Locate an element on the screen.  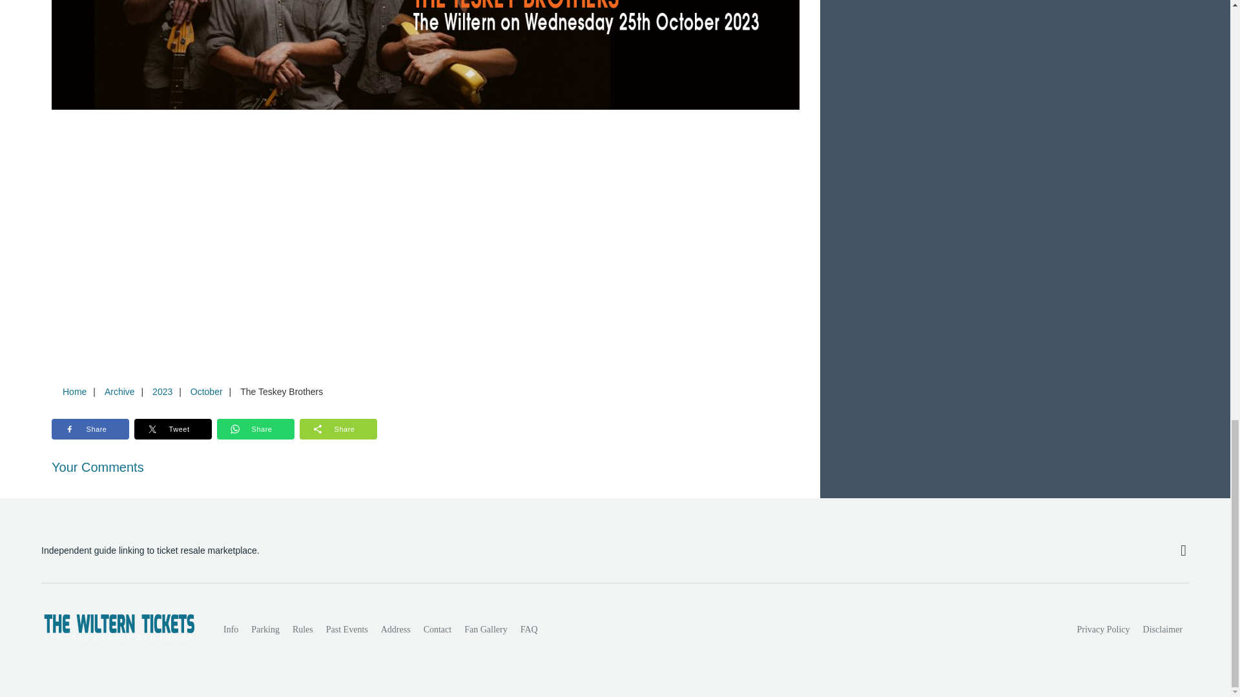
Archive is located at coordinates (119, 391).